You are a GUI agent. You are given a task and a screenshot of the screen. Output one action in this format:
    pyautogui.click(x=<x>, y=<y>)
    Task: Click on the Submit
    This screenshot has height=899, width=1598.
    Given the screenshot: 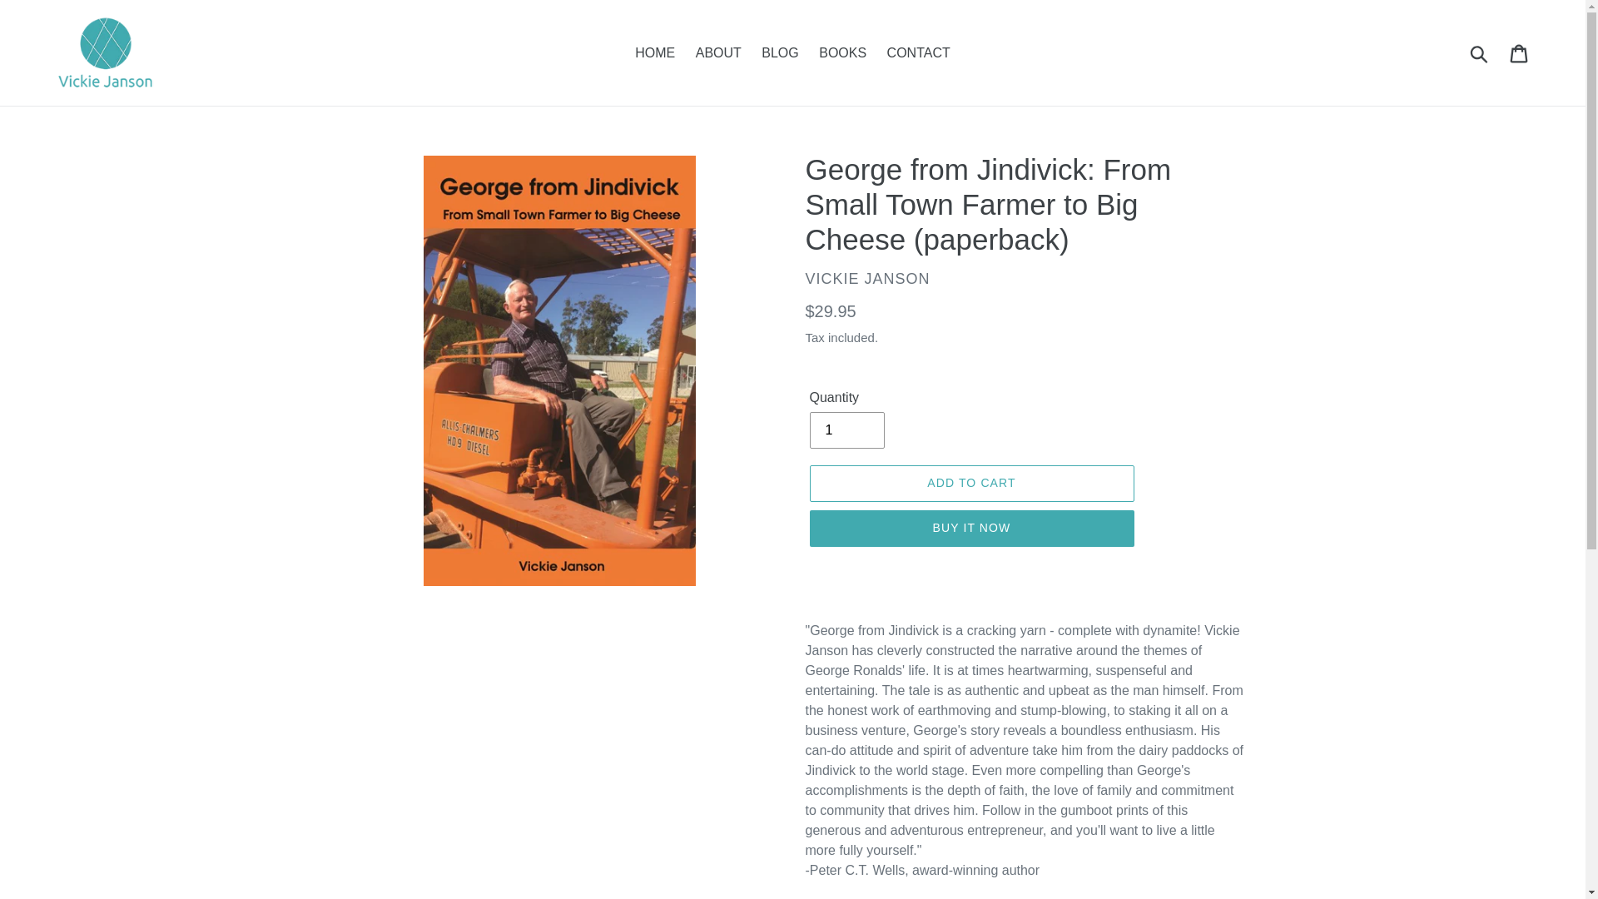 What is the action you would take?
    pyautogui.click(x=1480, y=52)
    